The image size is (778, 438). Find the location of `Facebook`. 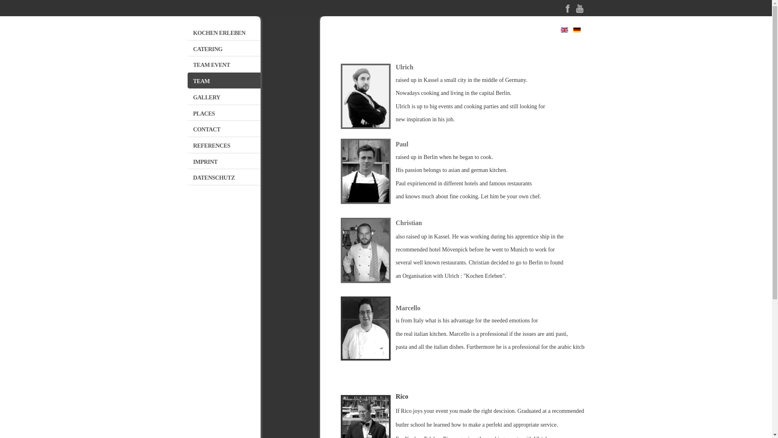

Facebook is located at coordinates (567, 11).